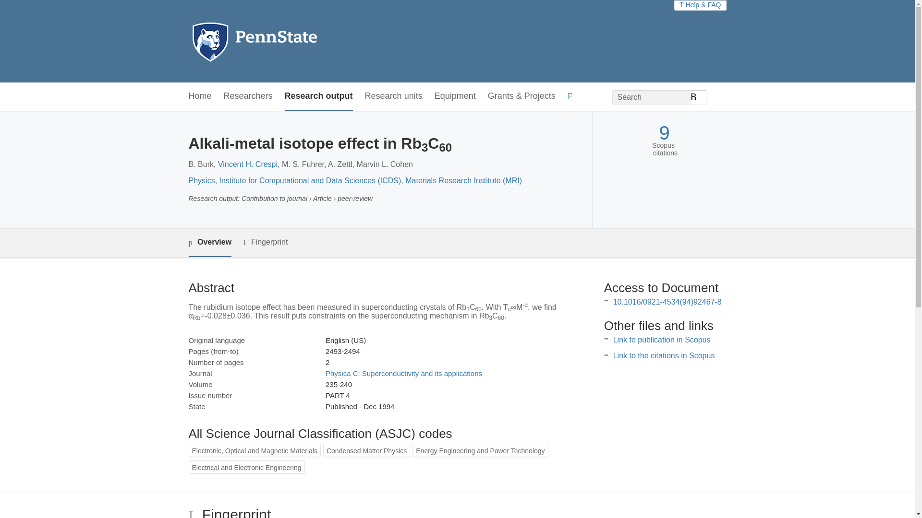 The width and height of the screenshot is (922, 518). What do you see at coordinates (209, 243) in the screenshot?
I see `Overview` at bounding box center [209, 243].